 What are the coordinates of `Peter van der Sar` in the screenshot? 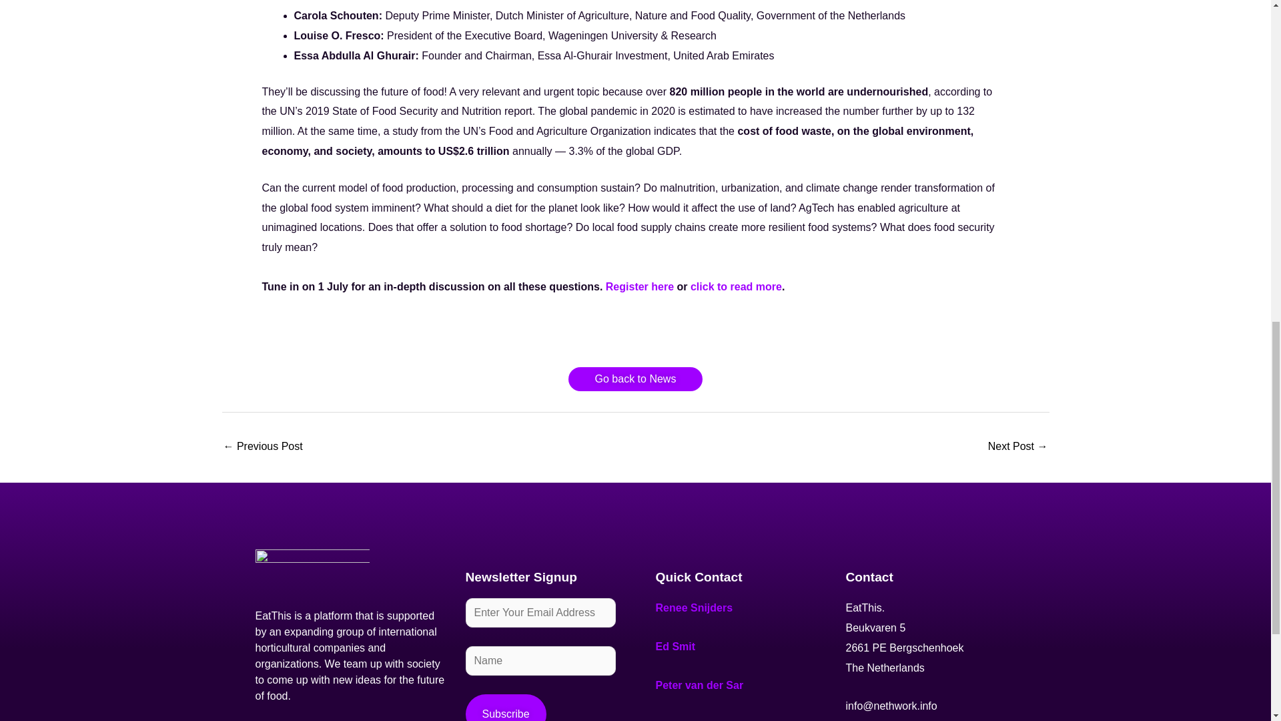 It's located at (699, 685).